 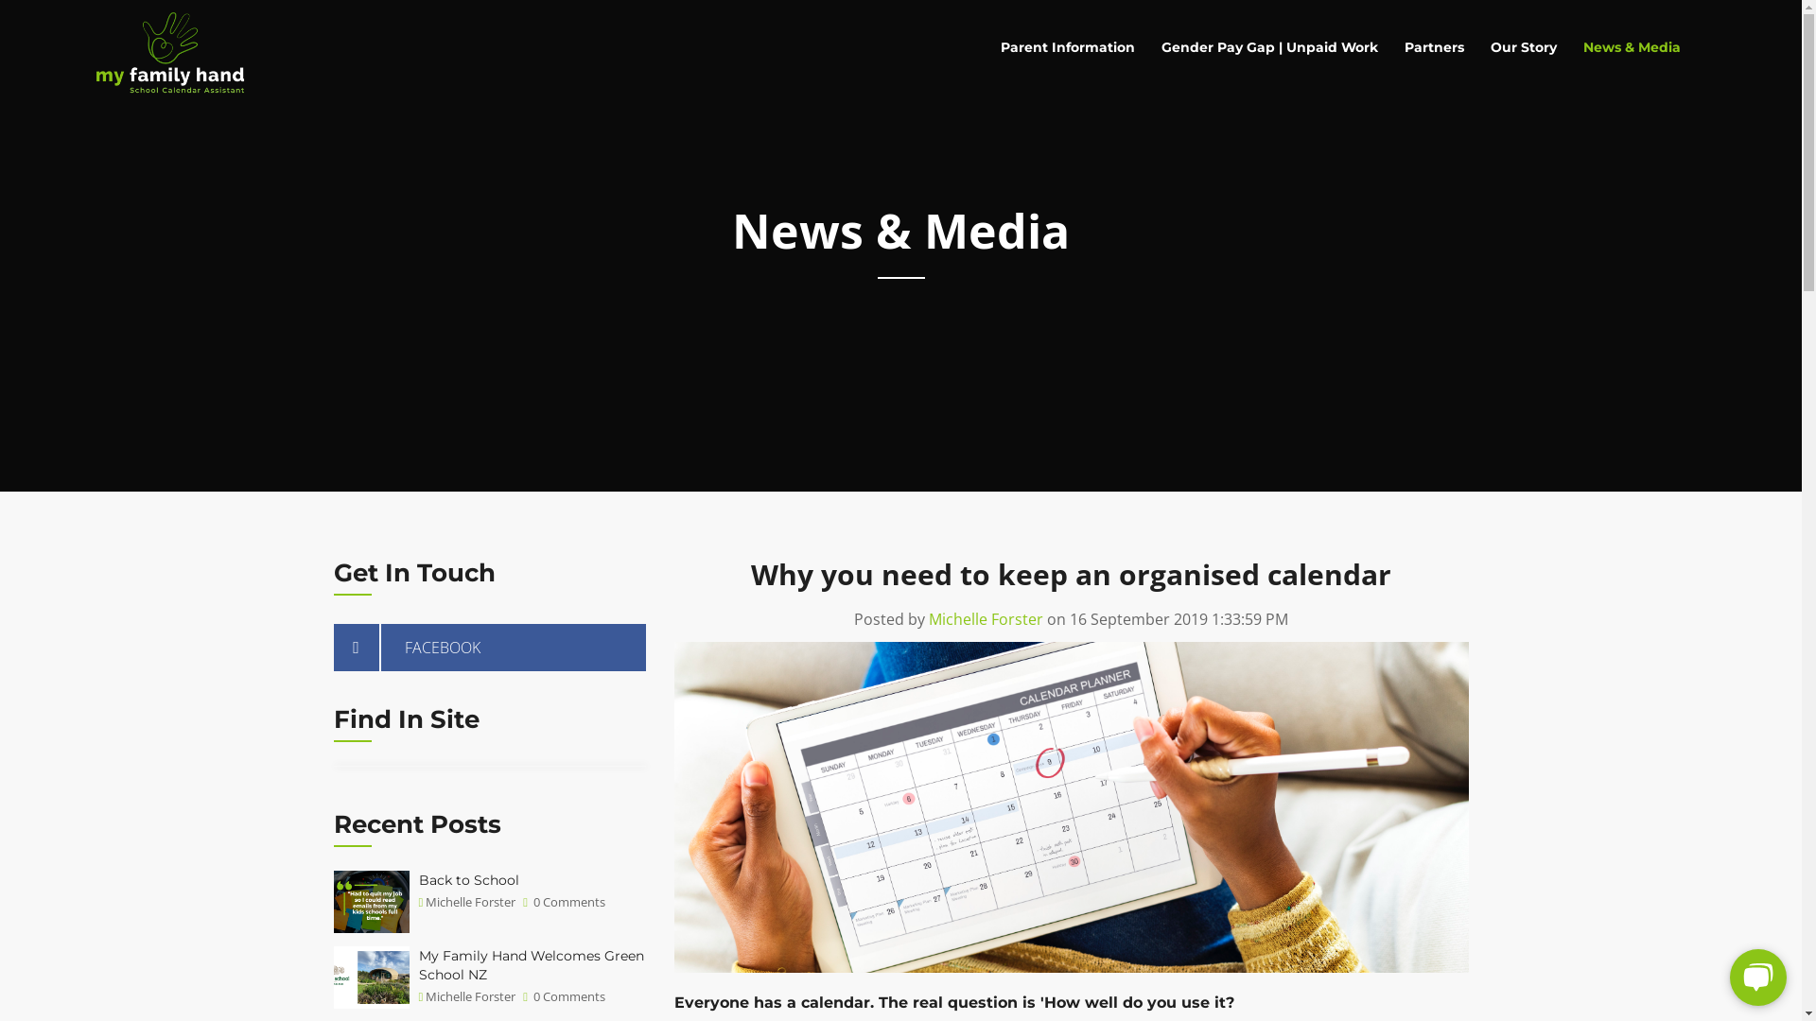 I want to click on contact@mywhanau.com.au, so click(x=759, y=705).